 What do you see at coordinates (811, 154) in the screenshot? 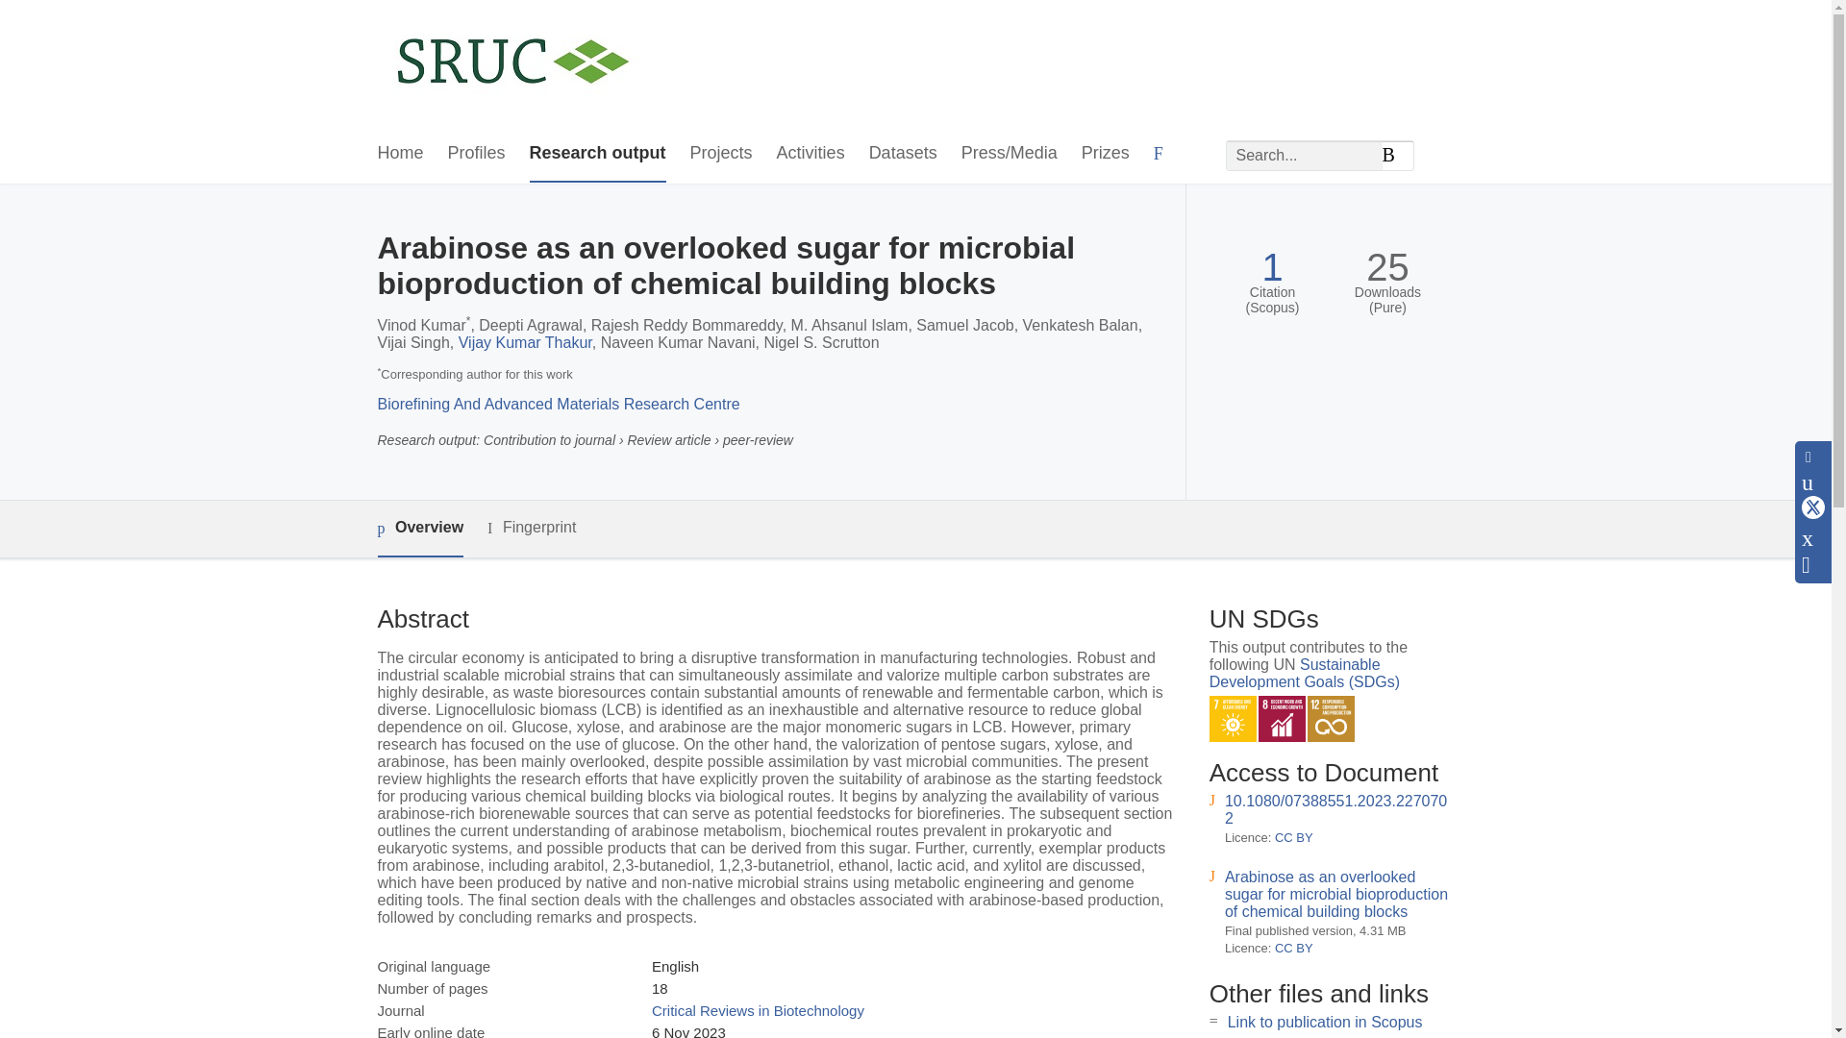
I see `Activities` at bounding box center [811, 154].